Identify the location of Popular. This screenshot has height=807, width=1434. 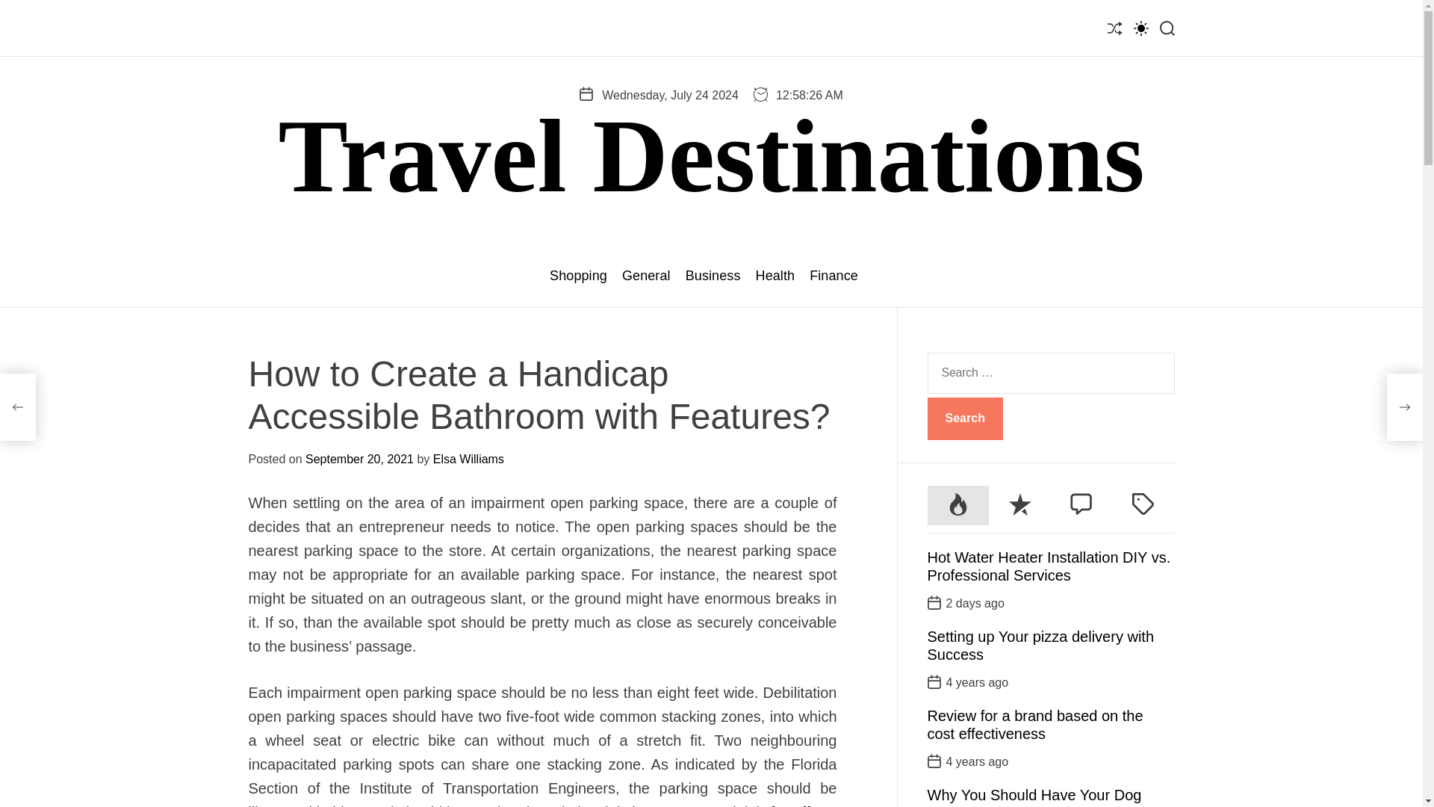
(958, 505).